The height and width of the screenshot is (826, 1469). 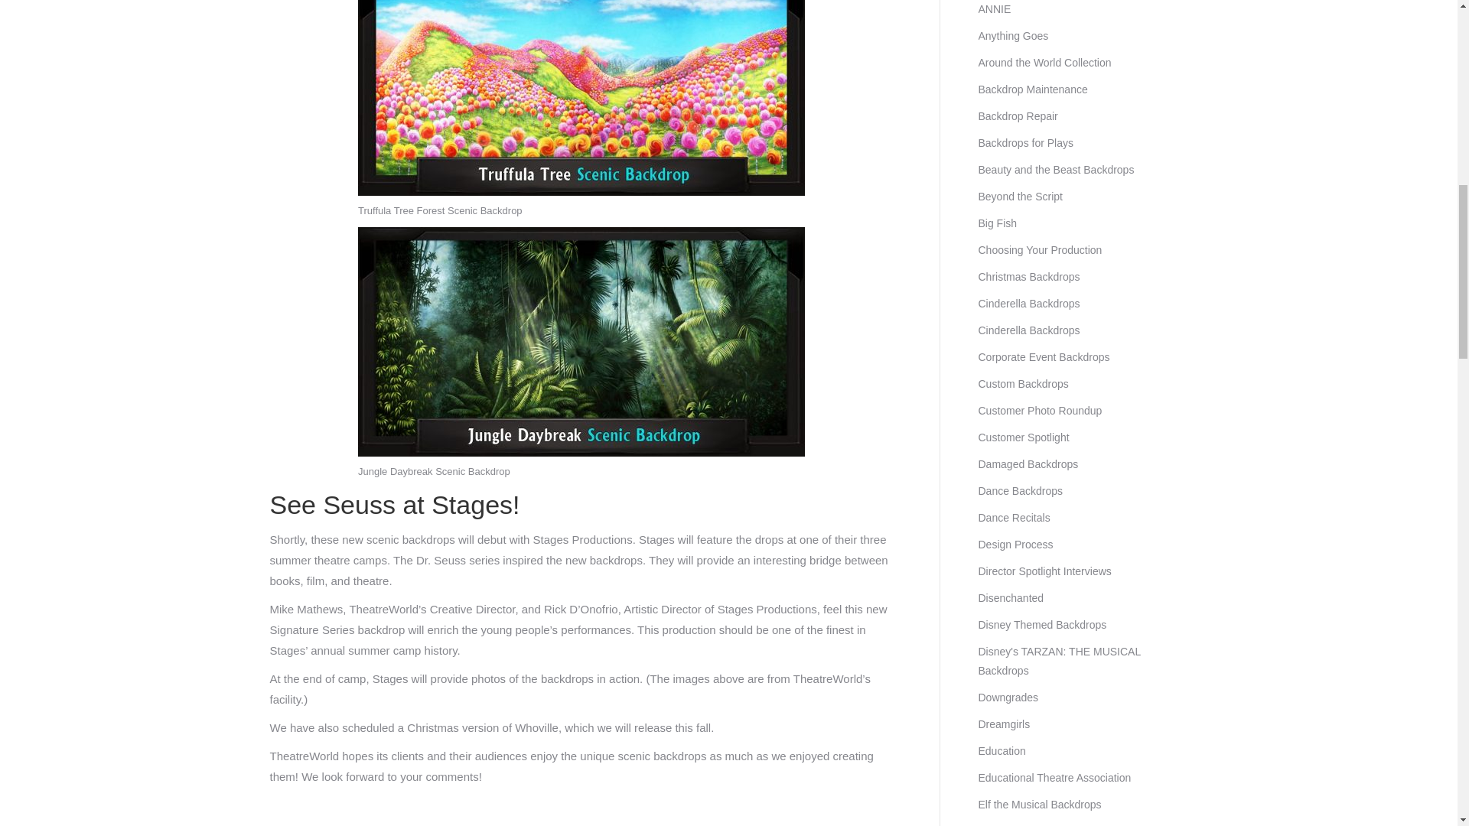 What do you see at coordinates (768, 825) in the screenshot?
I see `View all posts by cblog` at bounding box center [768, 825].